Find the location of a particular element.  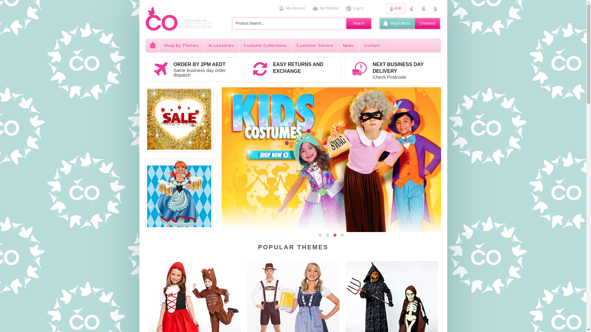

Checkout is located at coordinates (427, 23).